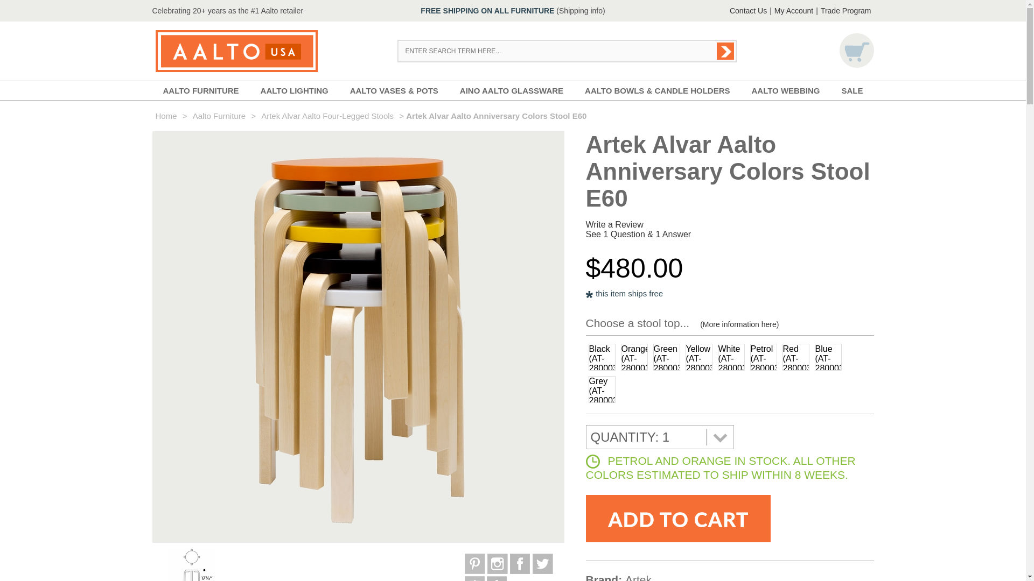  What do you see at coordinates (219, 116) in the screenshot?
I see `Aalto Furniture` at bounding box center [219, 116].